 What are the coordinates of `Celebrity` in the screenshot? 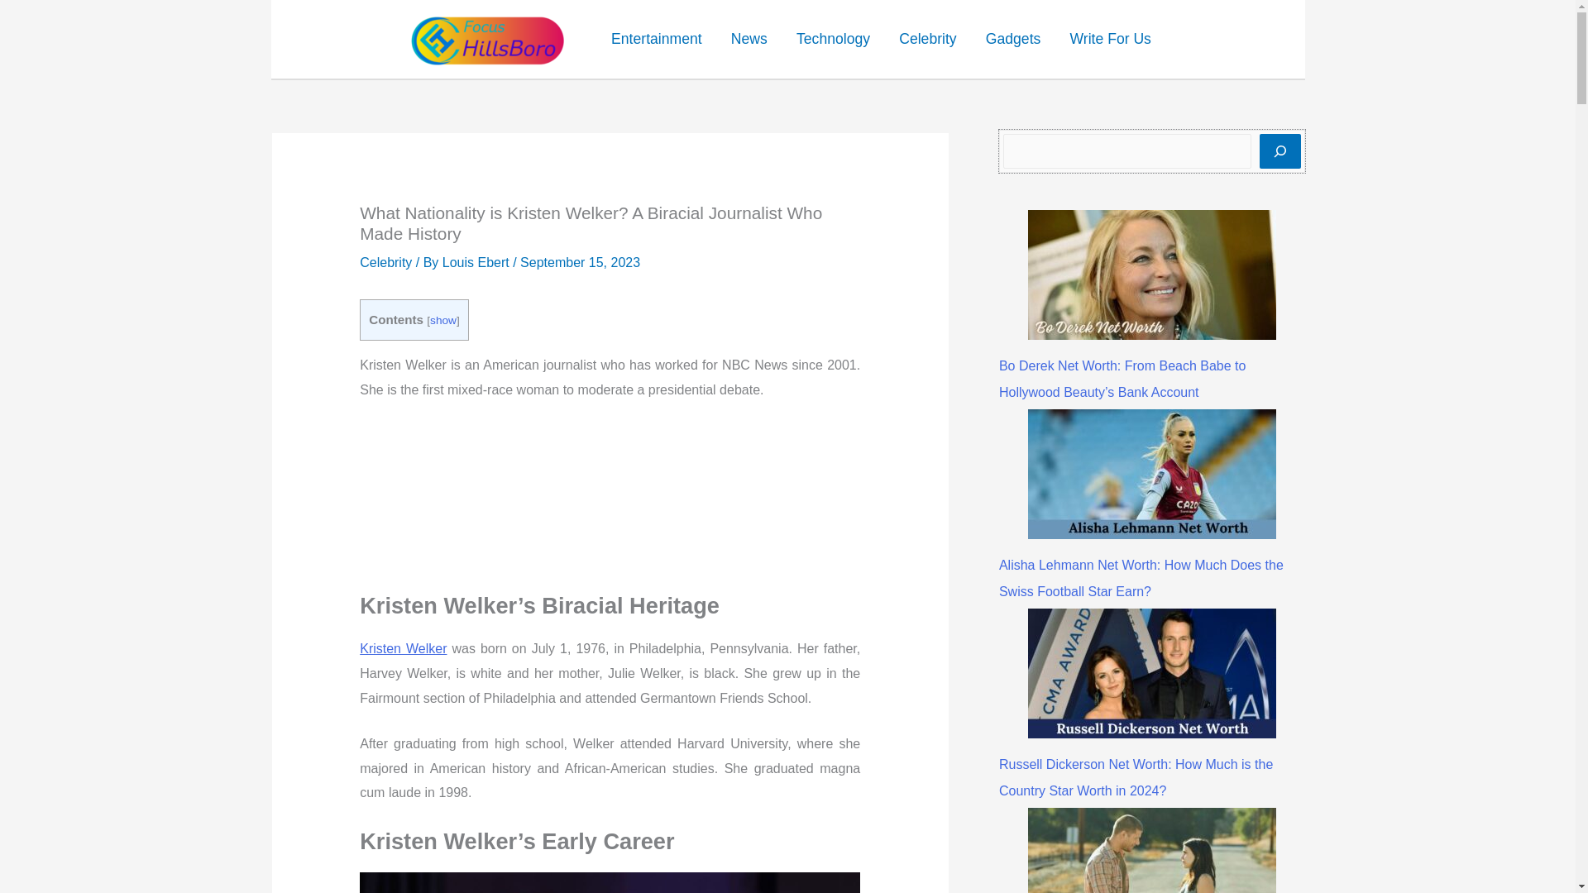 It's located at (928, 39).